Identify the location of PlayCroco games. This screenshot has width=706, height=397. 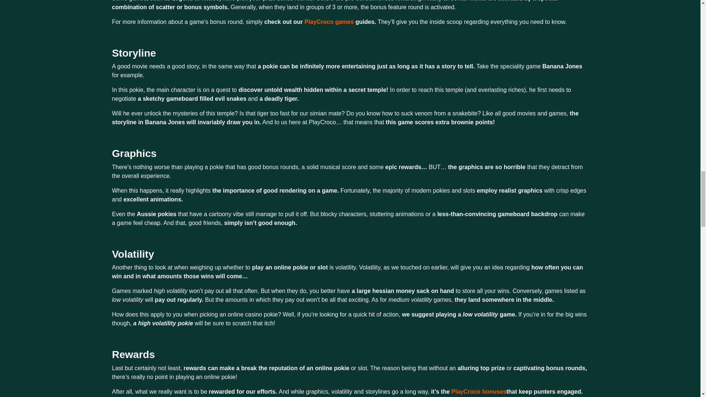
(329, 22).